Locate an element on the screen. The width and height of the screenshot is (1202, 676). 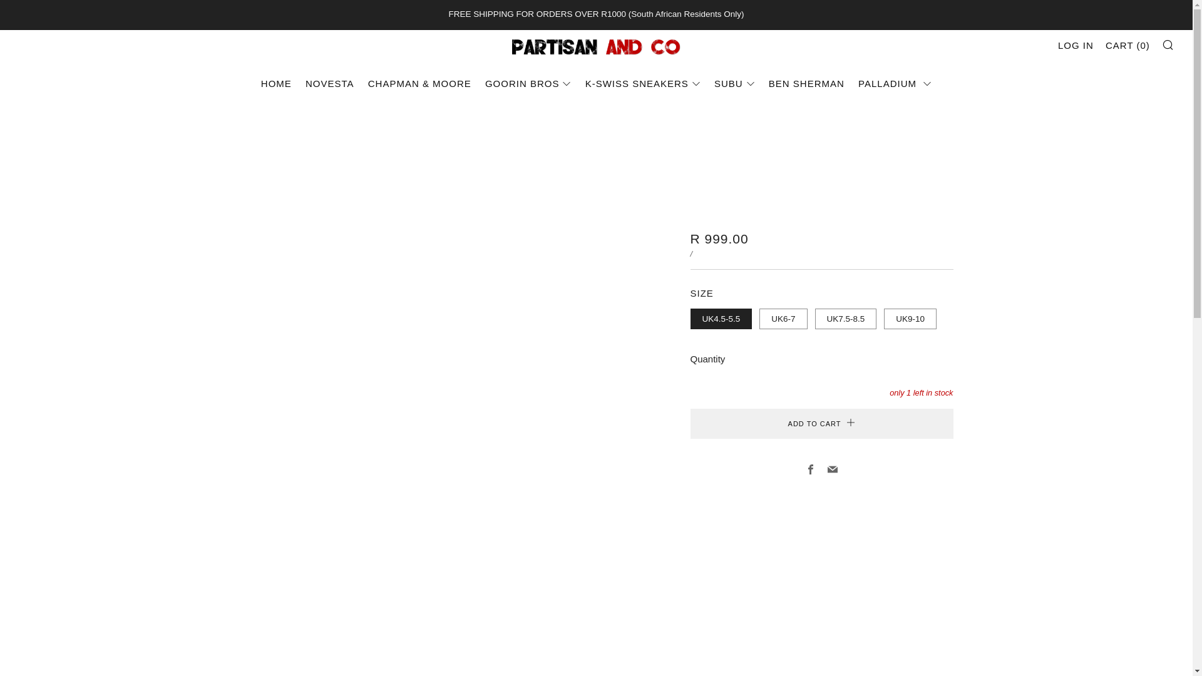
NOVESTA is located at coordinates (329, 84).